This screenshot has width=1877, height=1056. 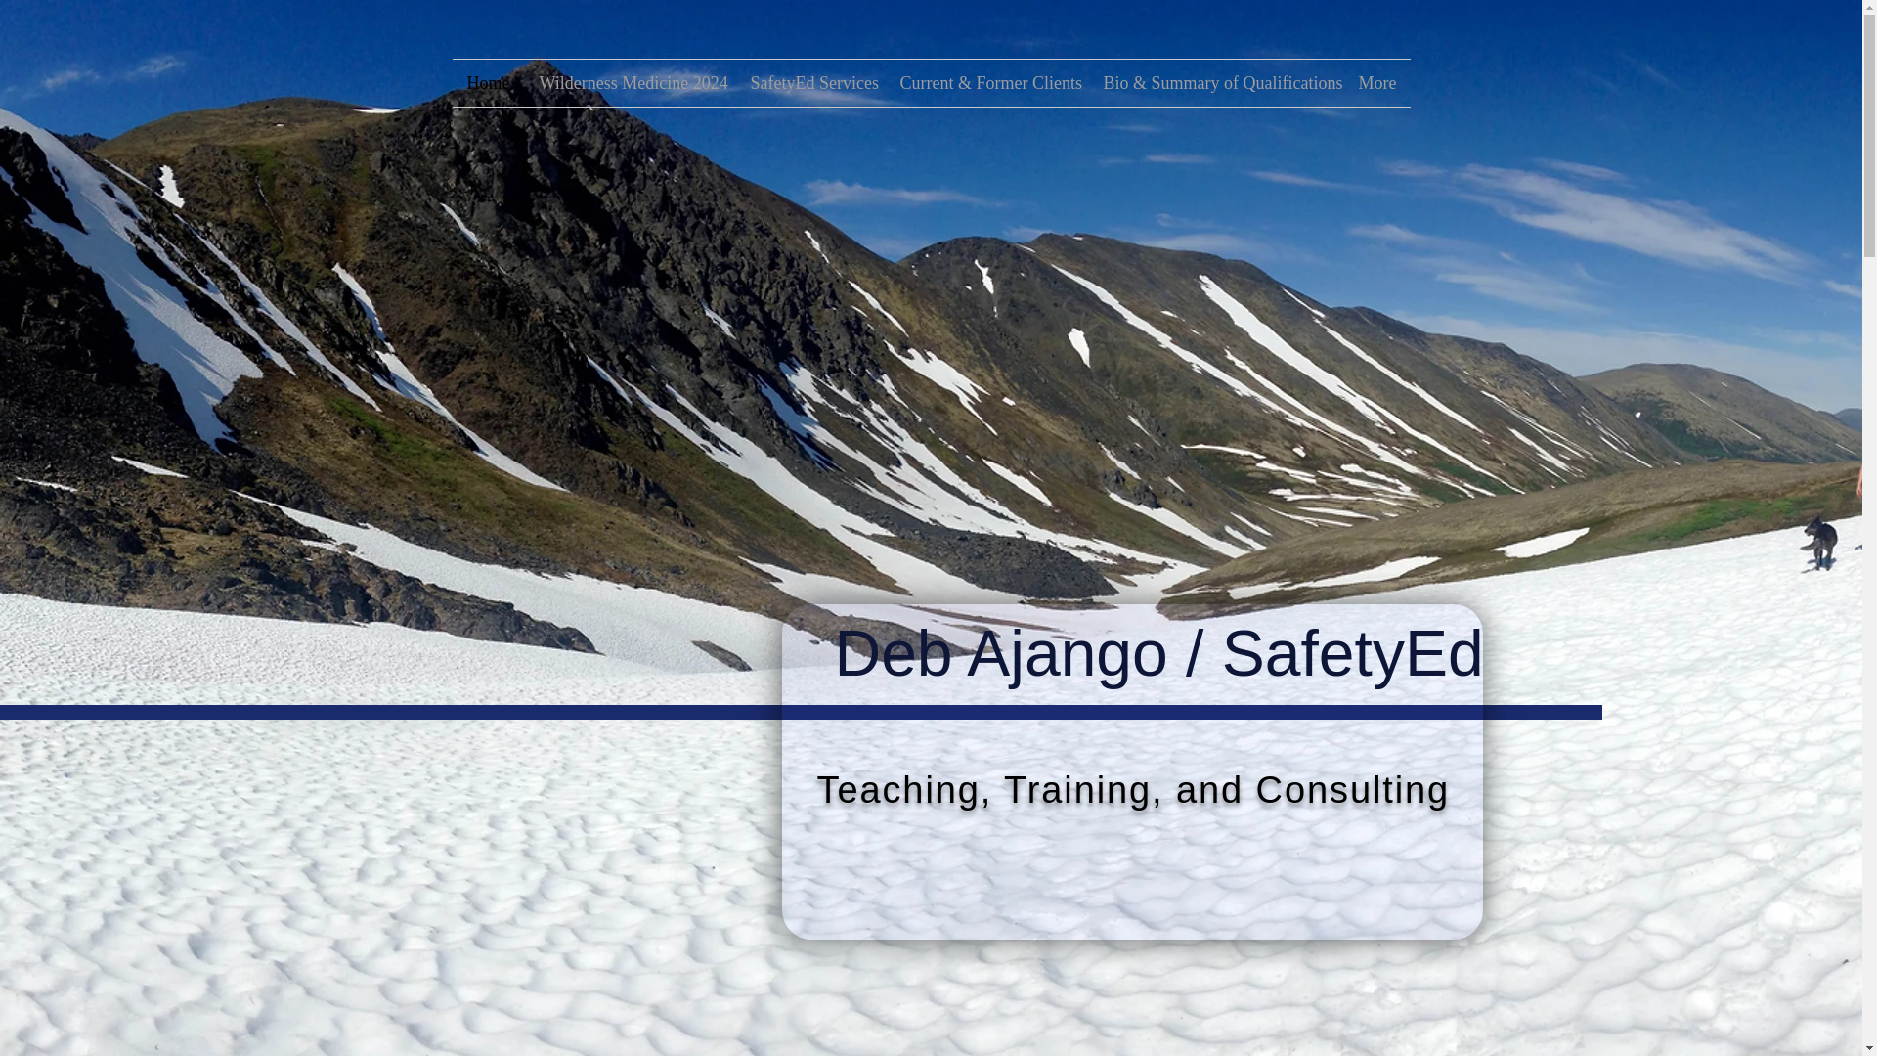 I want to click on Wilderness Medicine 2024, so click(x=630, y=82).